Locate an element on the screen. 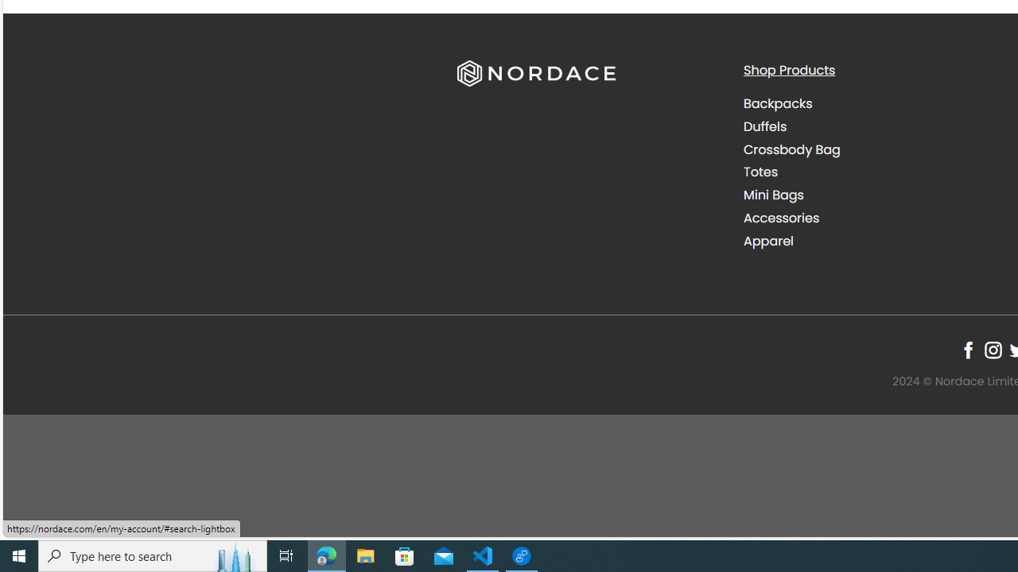 The width and height of the screenshot is (1018, 572). Duffels is located at coordinates (874, 126).